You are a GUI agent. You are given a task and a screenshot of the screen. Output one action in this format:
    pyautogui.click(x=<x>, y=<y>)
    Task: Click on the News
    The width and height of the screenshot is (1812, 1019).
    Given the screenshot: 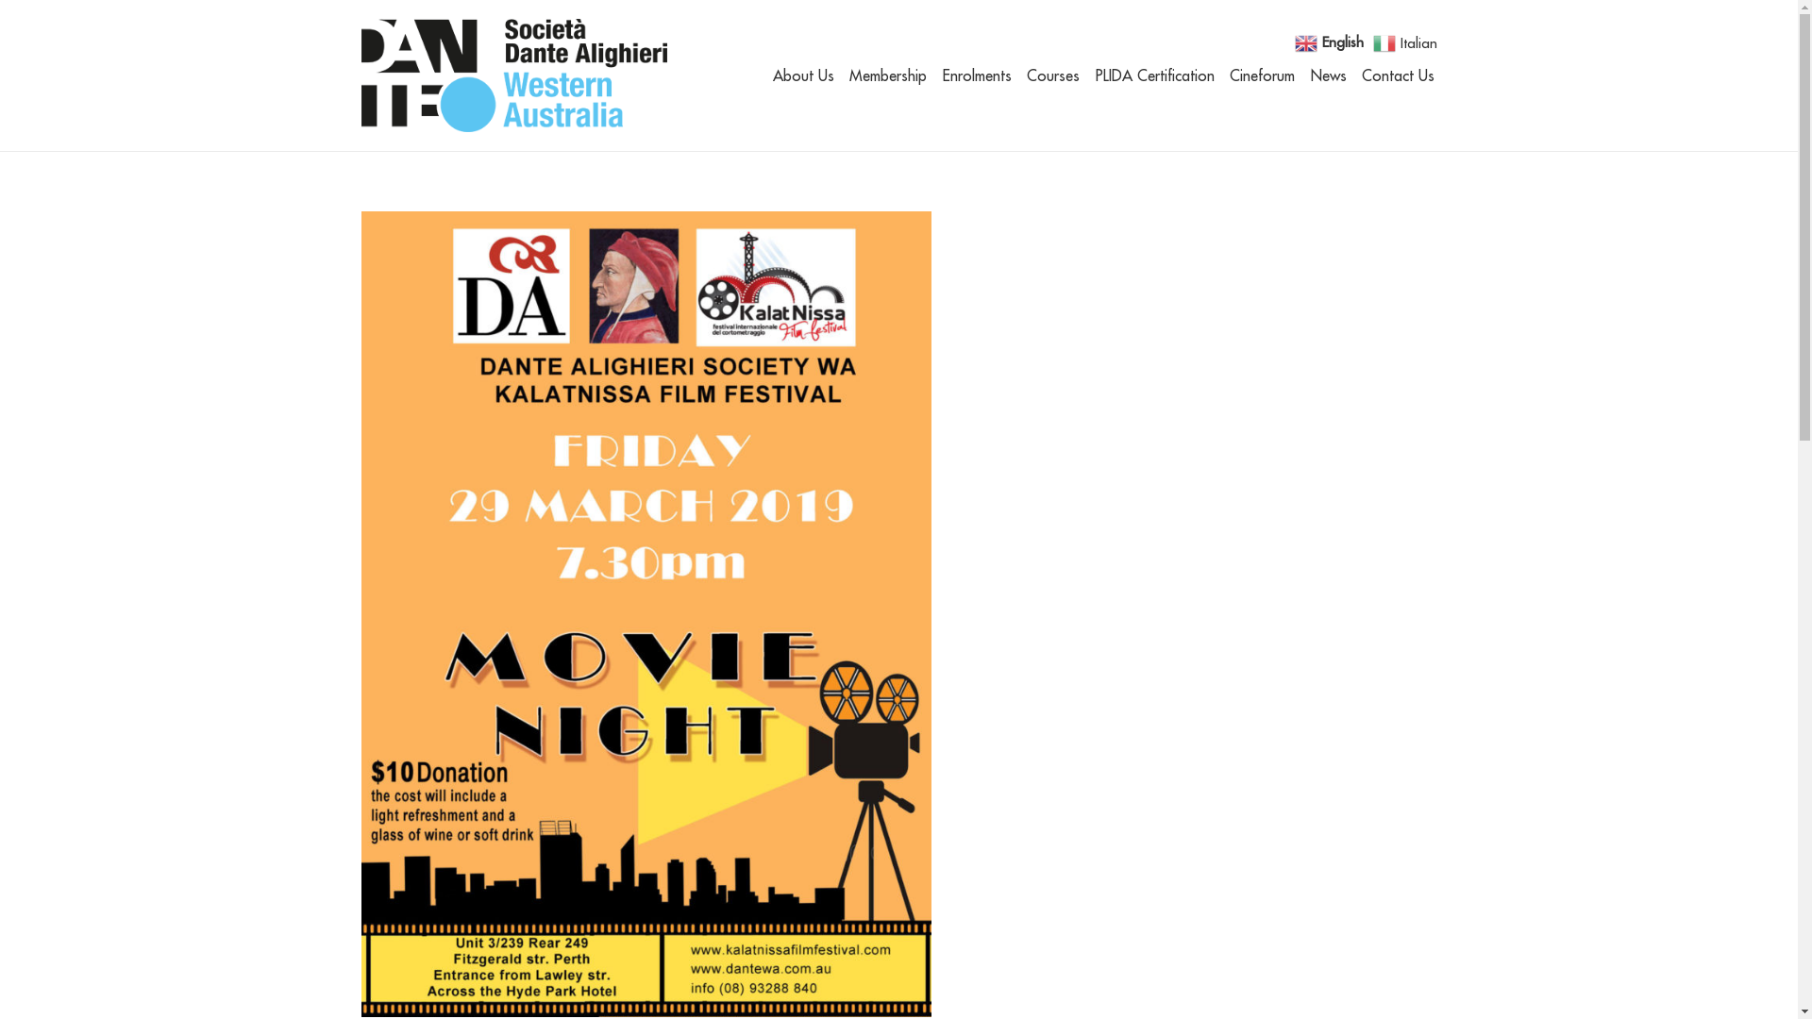 What is the action you would take?
    pyautogui.click(x=1329, y=75)
    